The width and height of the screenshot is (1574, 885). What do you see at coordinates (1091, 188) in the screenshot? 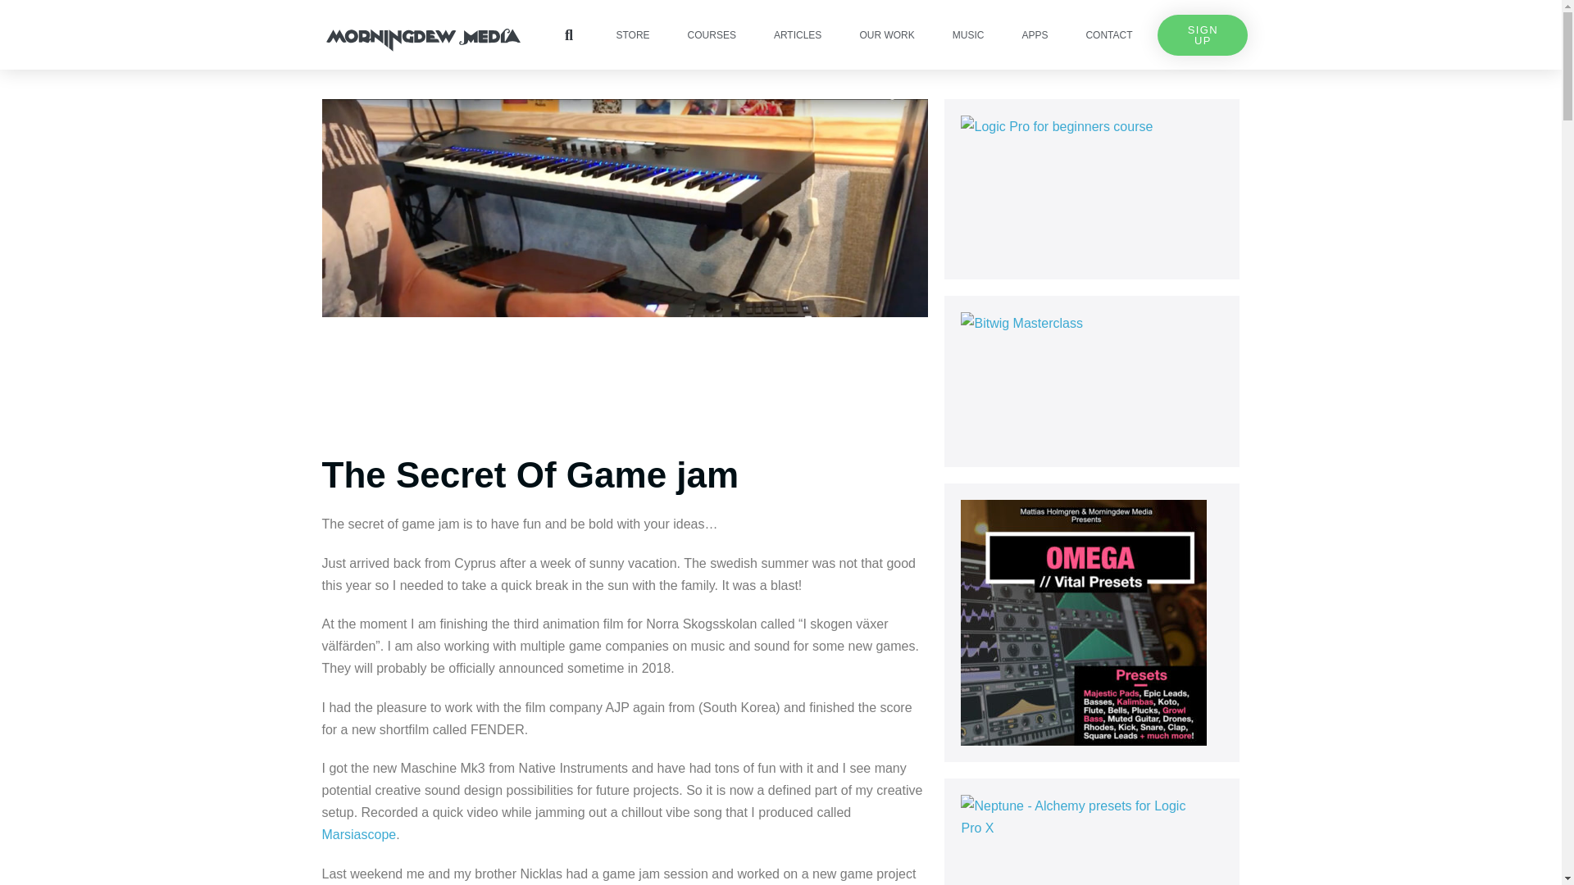
I see `Buy Logic Pro course` at bounding box center [1091, 188].